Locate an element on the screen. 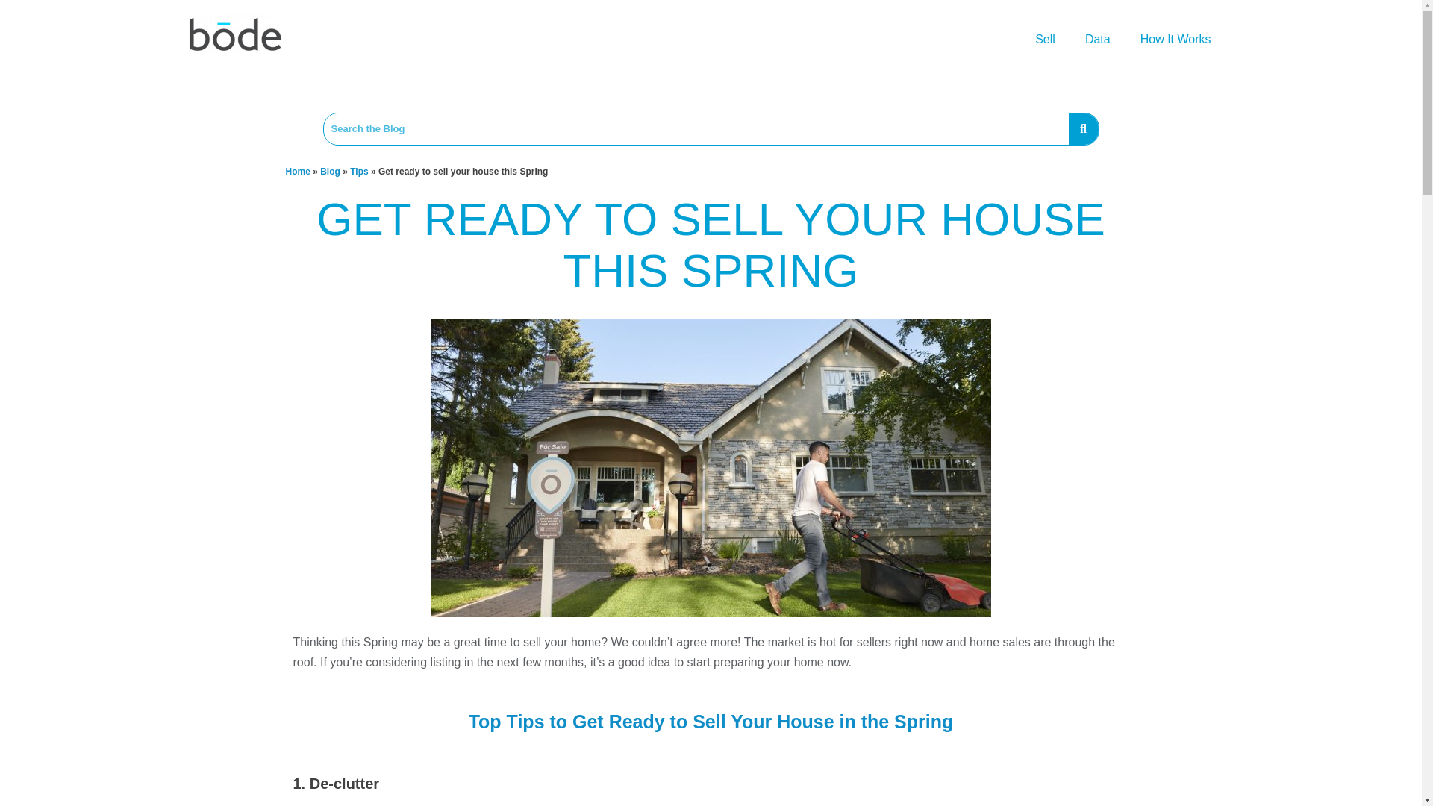 The height and width of the screenshot is (806, 1433). Data is located at coordinates (1097, 39).